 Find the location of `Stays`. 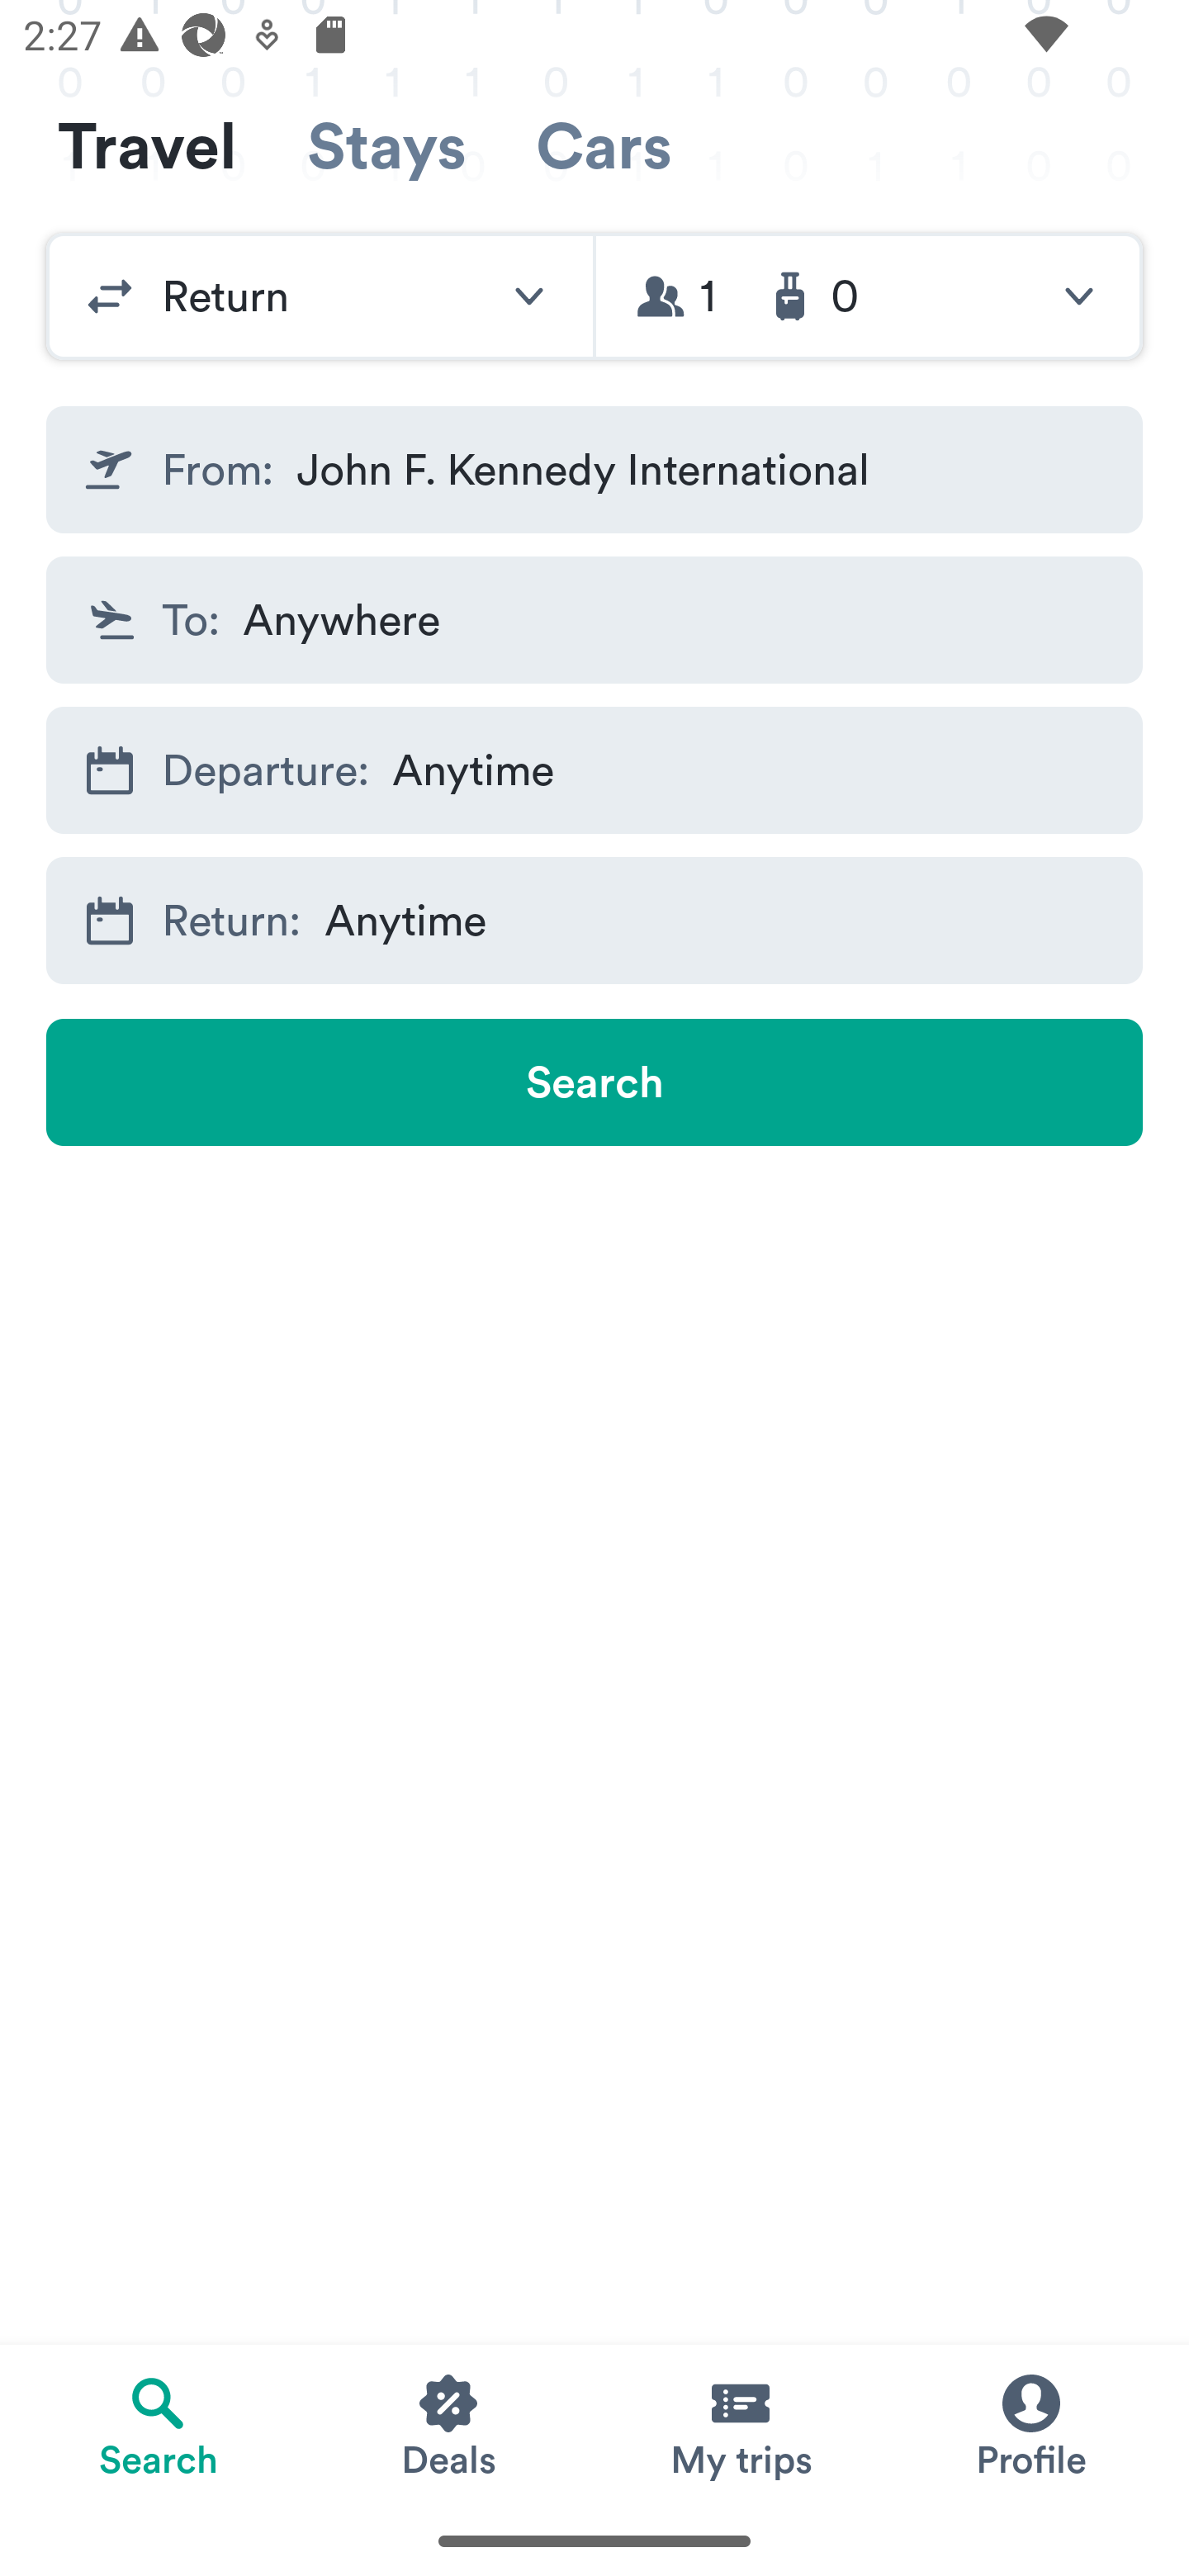

Stays is located at coordinates (386, 147).